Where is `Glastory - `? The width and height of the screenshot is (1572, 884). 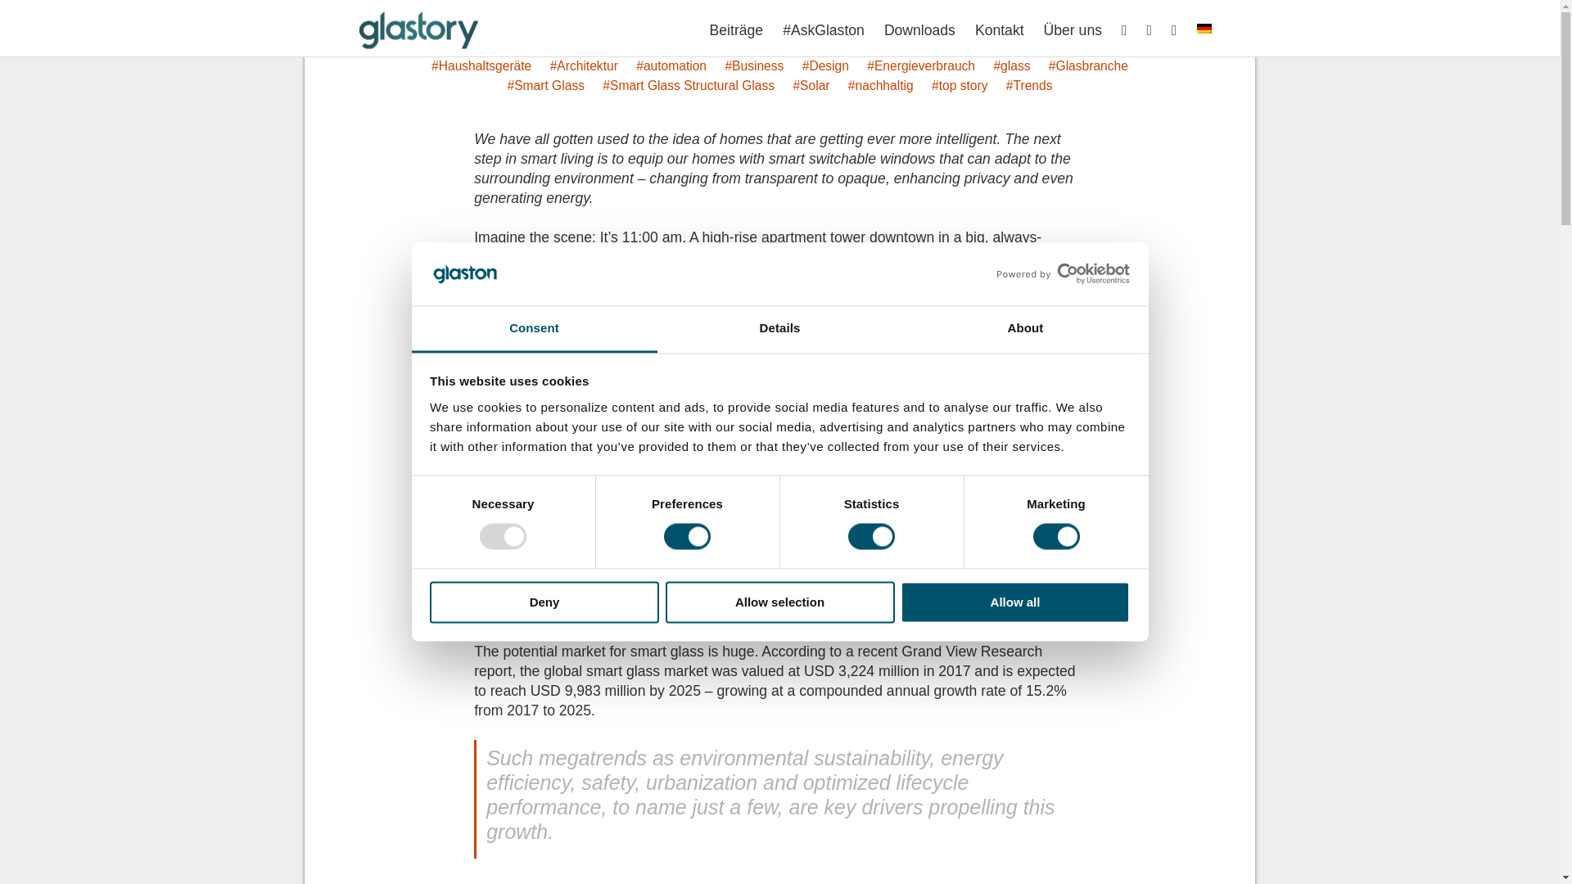 Glastory -  is located at coordinates (419, 47).